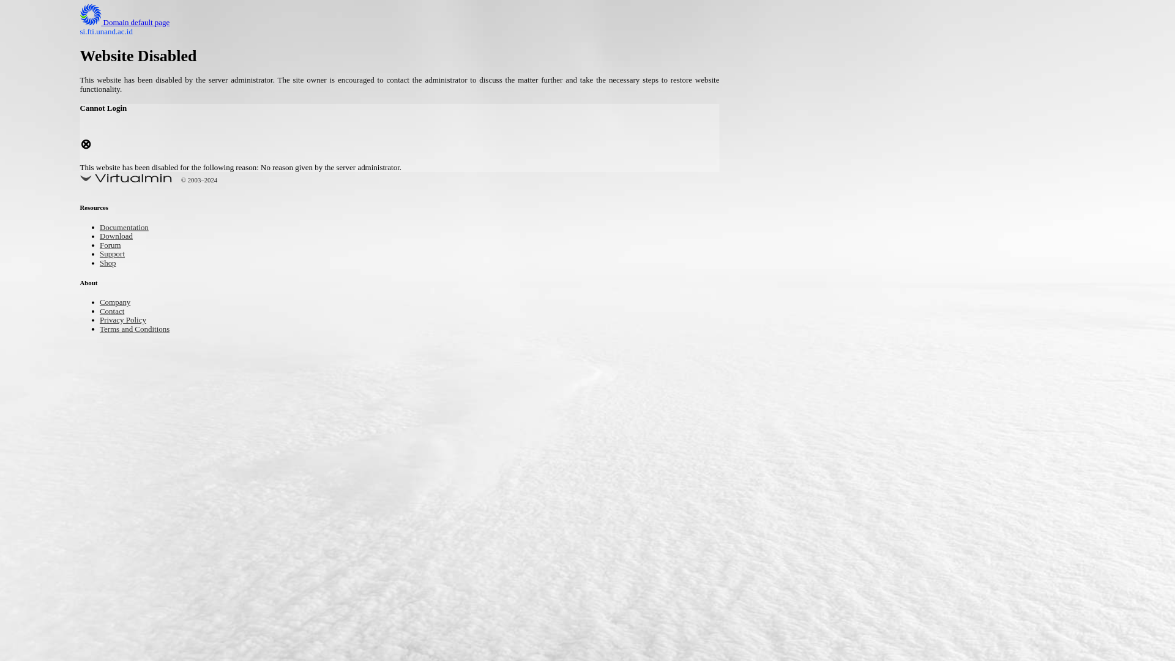  Describe the element at coordinates (113, 246) in the screenshot. I see `Forum` at that location.